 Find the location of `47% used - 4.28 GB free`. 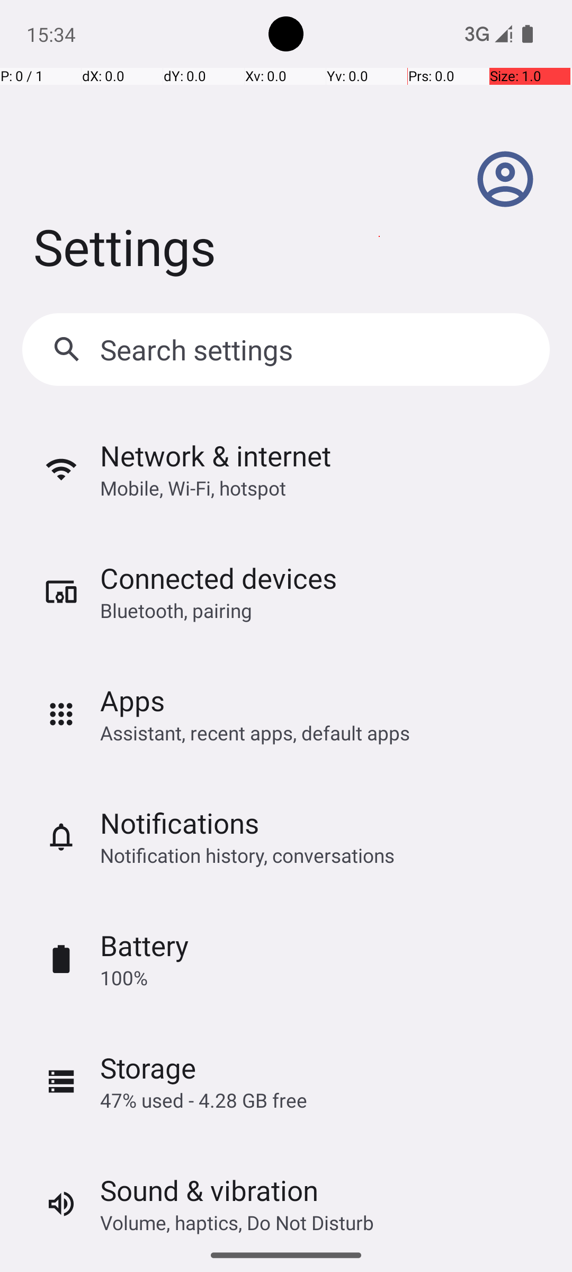

47% used - 4.28 GB free is located at coordinates (203, 1100).